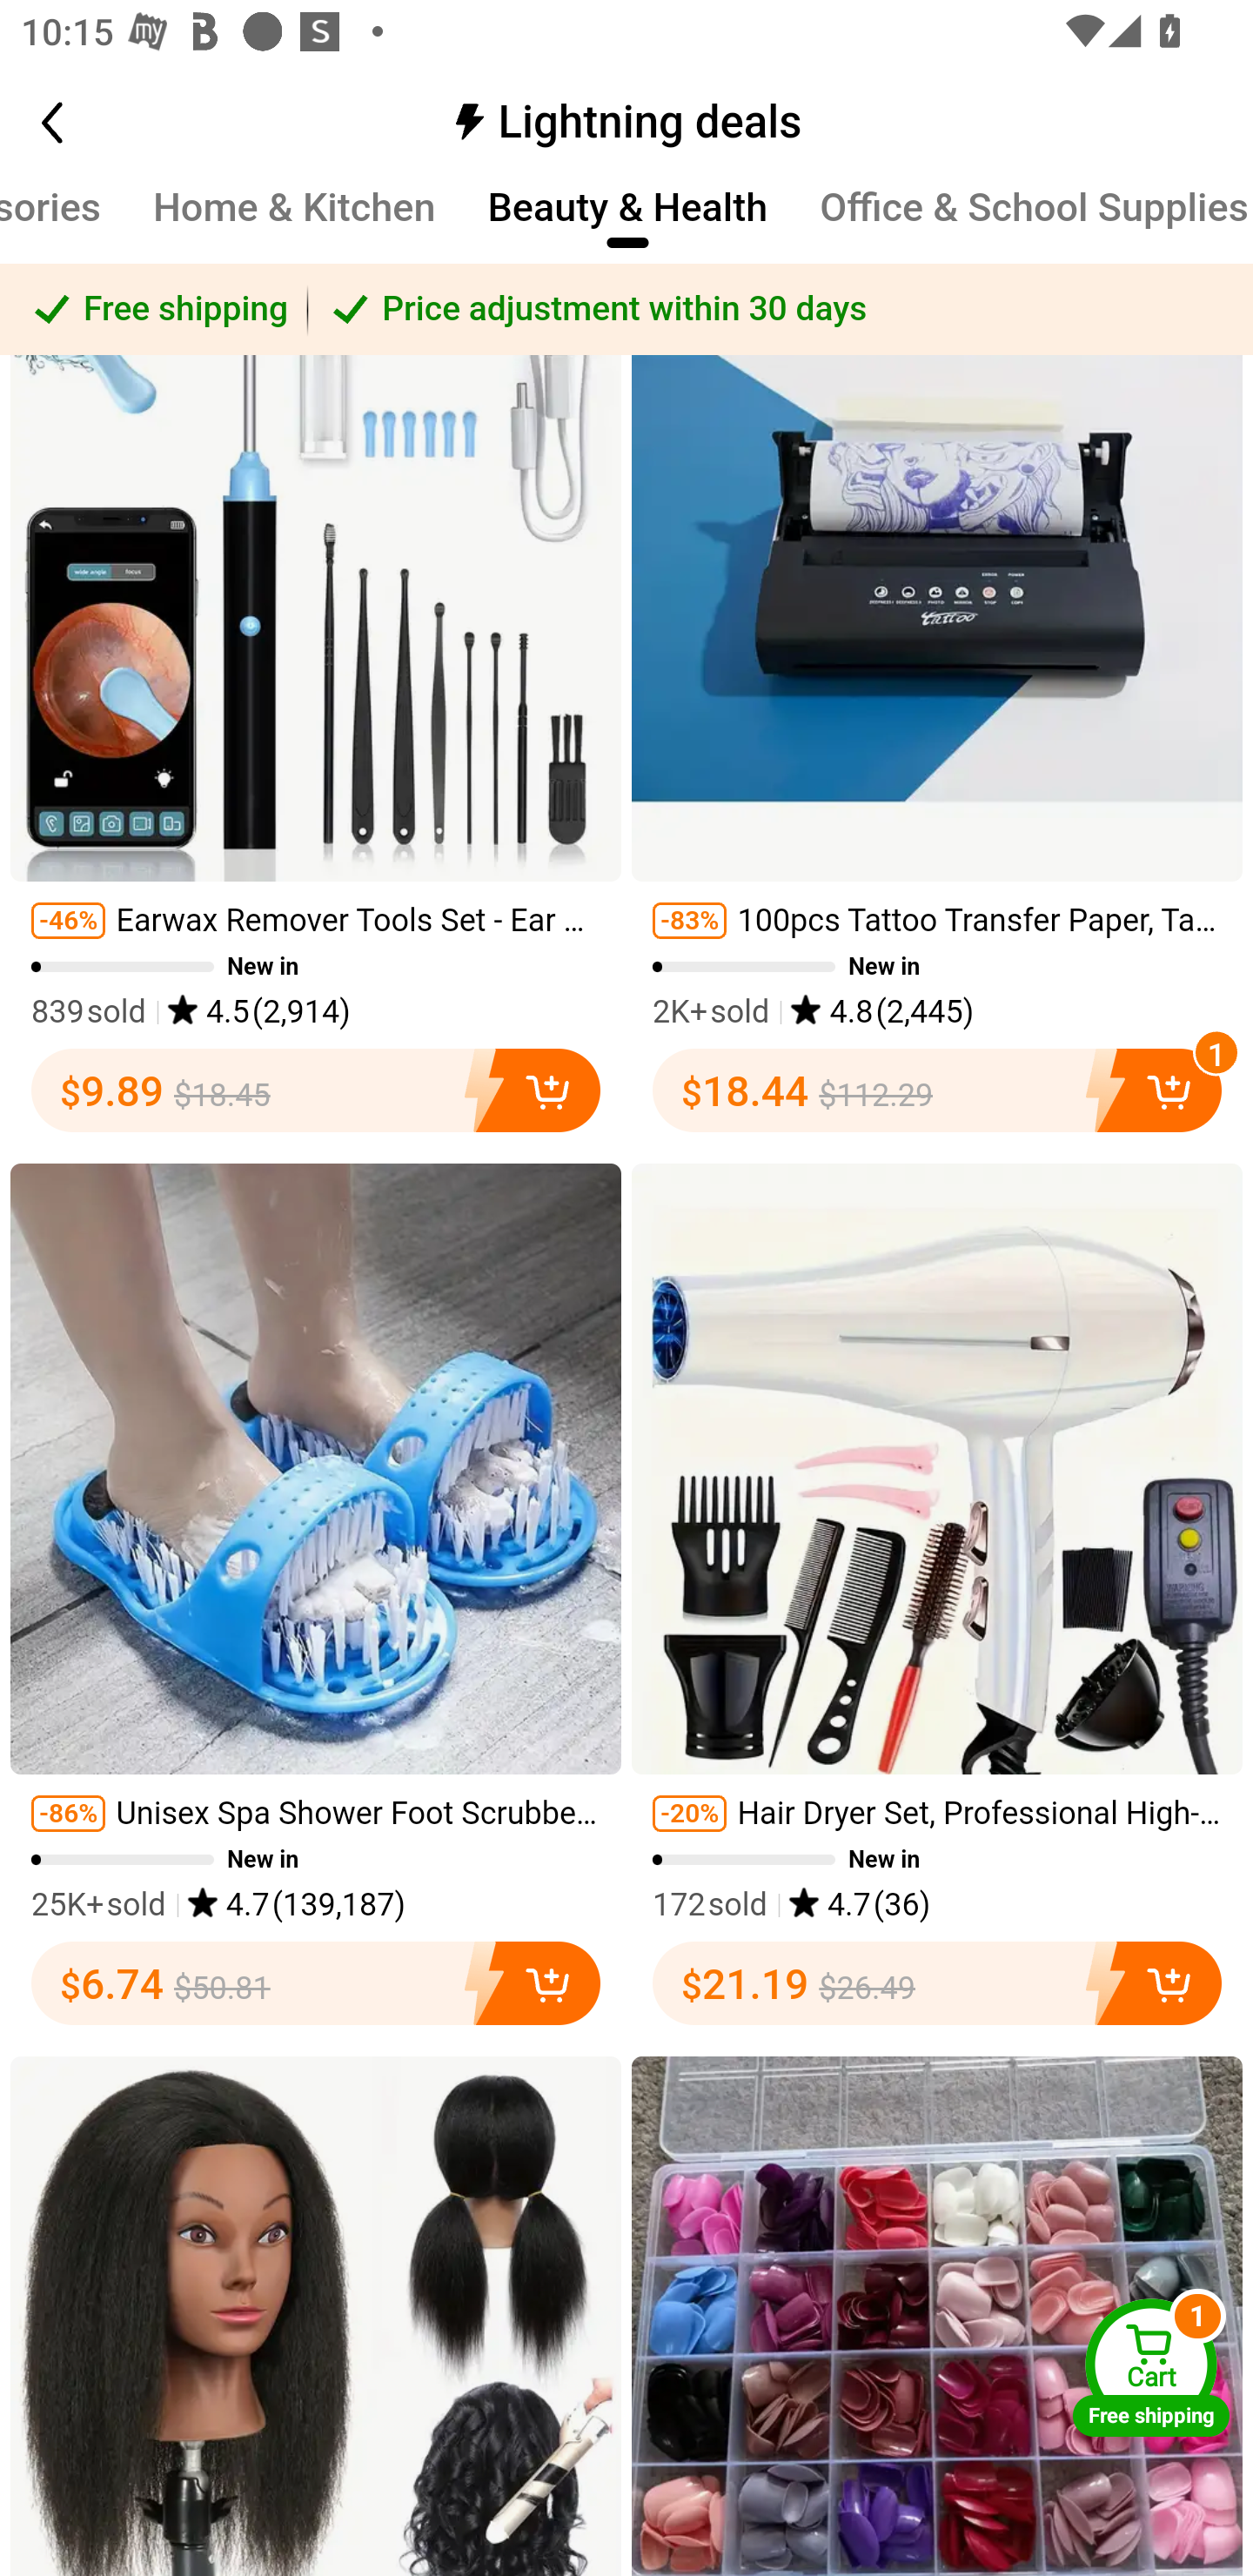  I want to click on $9.89 $18.45, so click(315, 1090).